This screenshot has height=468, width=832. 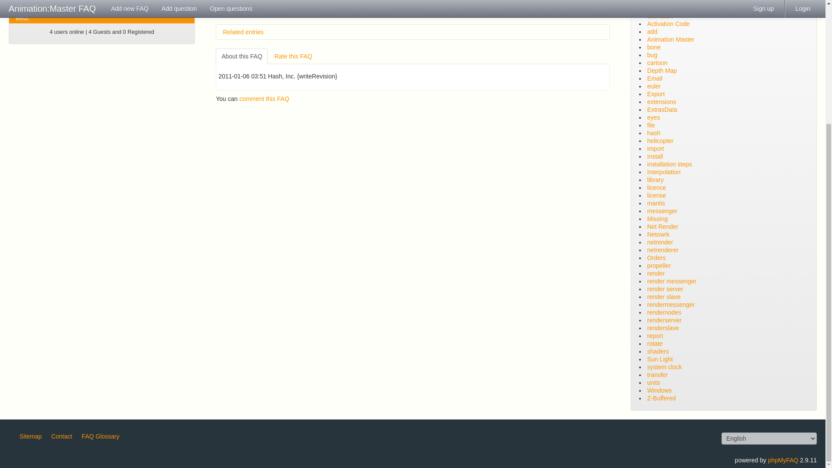 What do you see at coordinates (102, 8) in the screenshot?
I see `Audio` at bounding box center [102, 8].